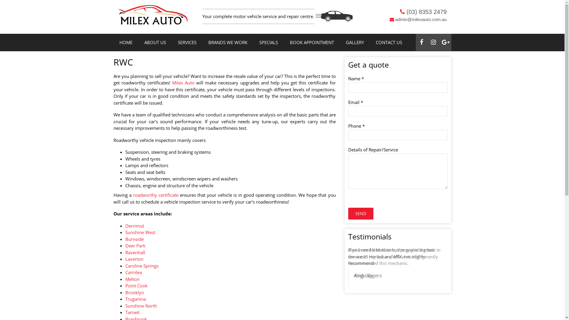  Describe the element at coordinates (418, 20) in the screenshot. I see `admin@milexauto.com.au` at that location.